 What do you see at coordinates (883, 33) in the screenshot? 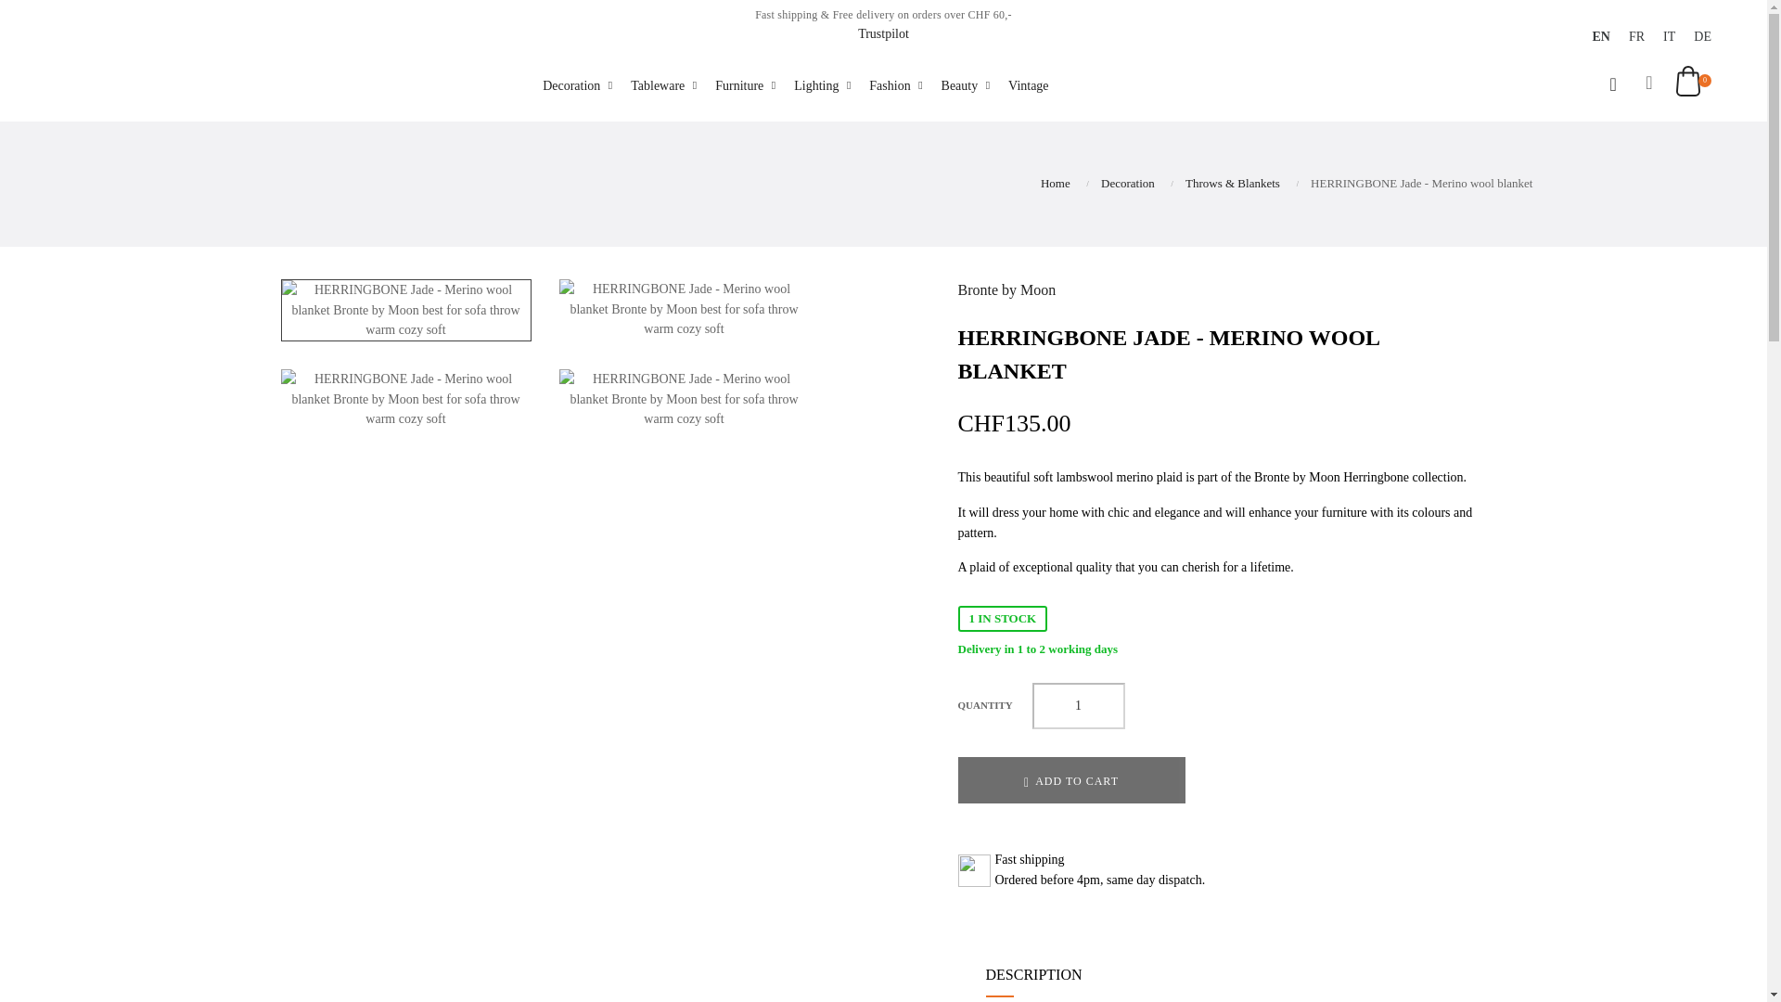
I see `Trustpilot` at bounding box center [883, 33].